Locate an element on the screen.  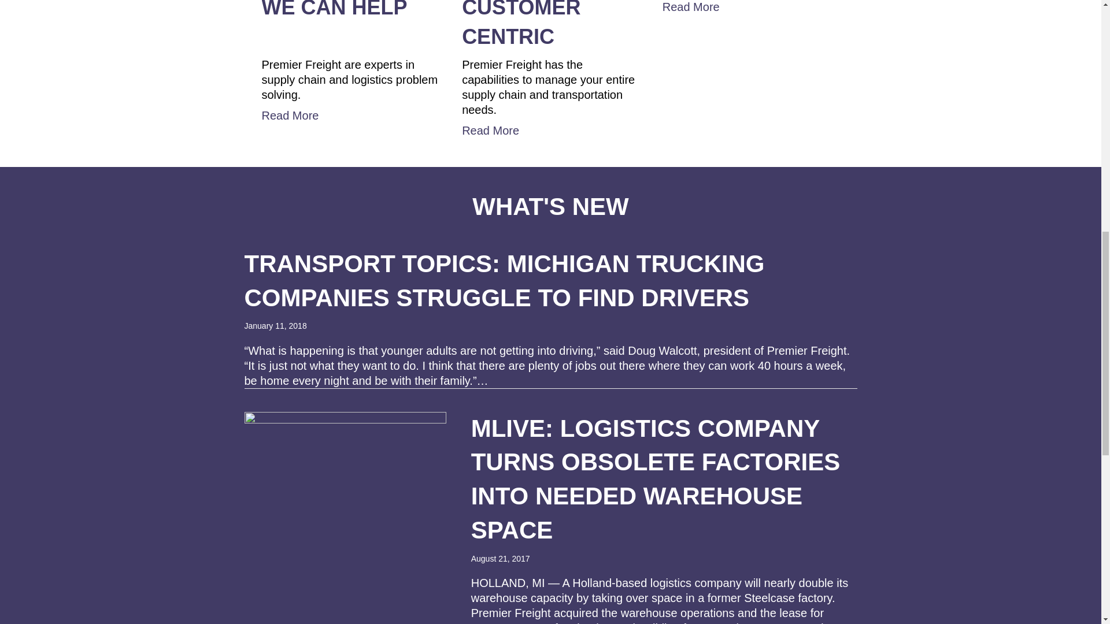
Read More is located at coordinates (550, 130).